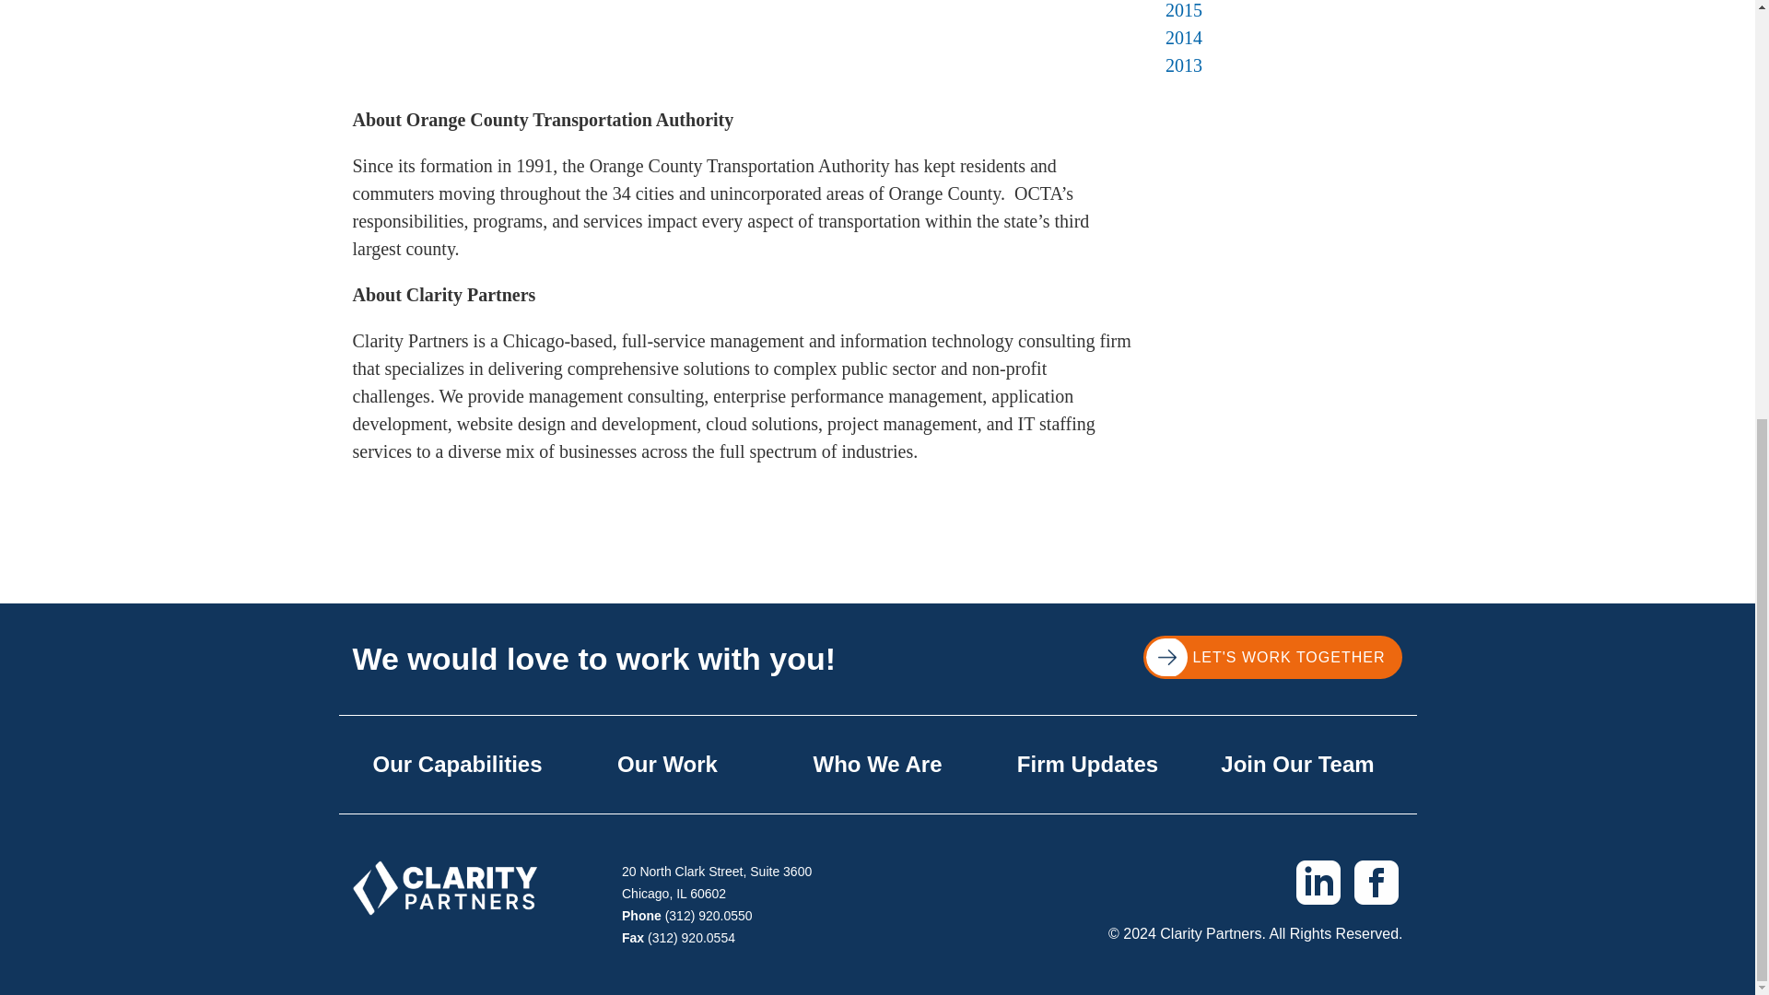 Image resolution: width=1769 pixels, height=995 pixels. Describe the element at coordinates (1377, 881) in the screenshot. I see `Like Us on Facebook` at that location.